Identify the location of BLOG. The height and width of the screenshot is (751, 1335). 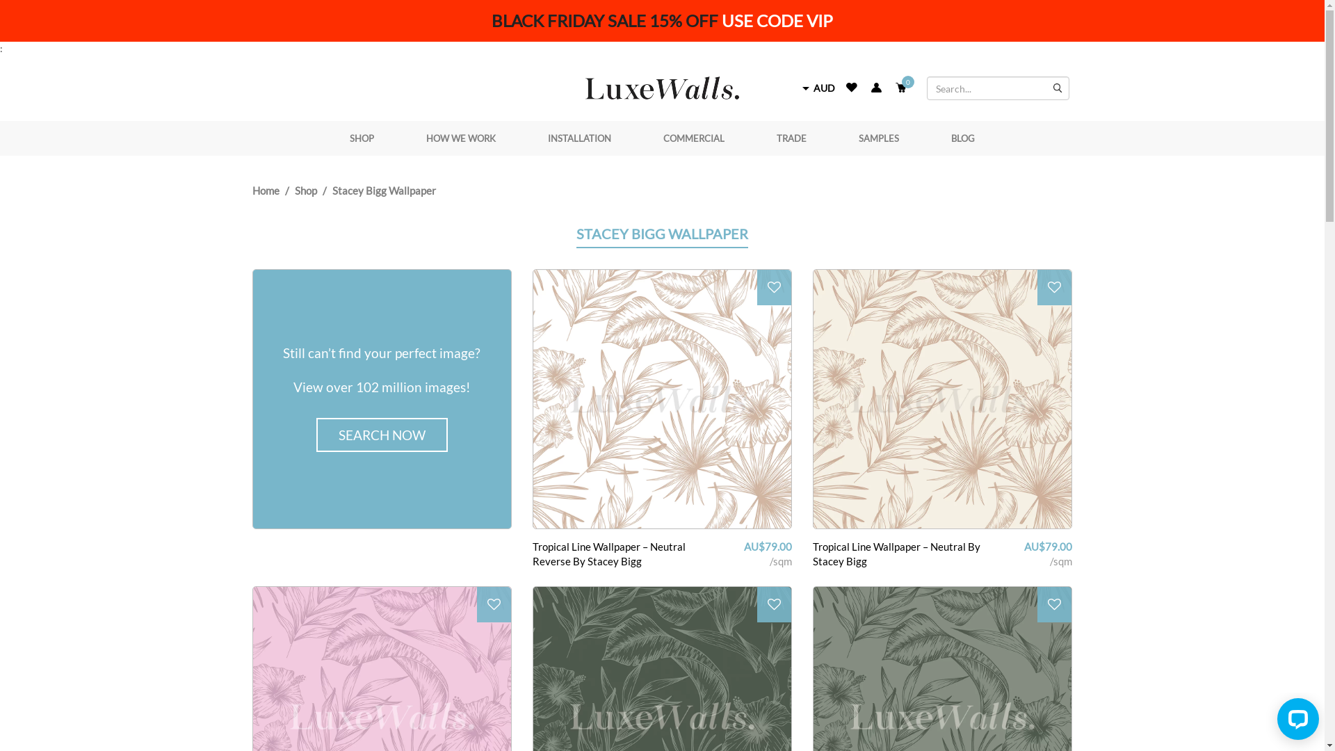
(963, 138).